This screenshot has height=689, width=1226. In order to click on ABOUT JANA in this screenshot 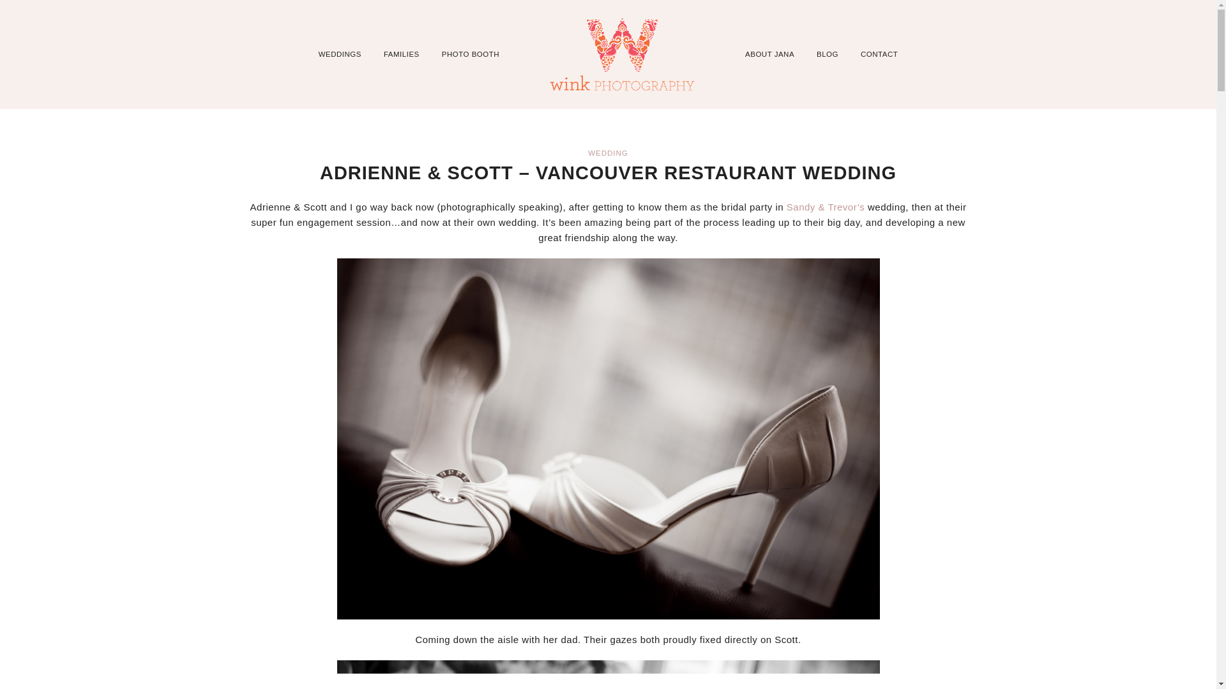, I will do `click(770, 54)`.